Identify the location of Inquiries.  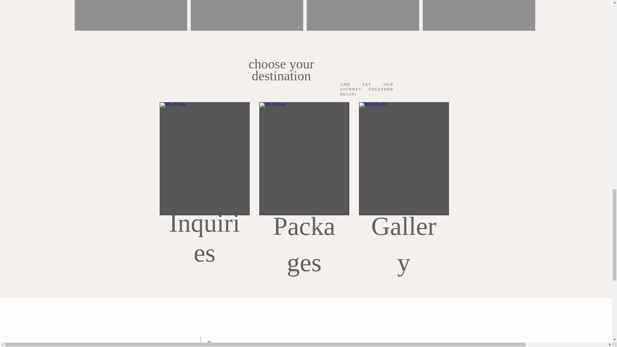
(204, 238).